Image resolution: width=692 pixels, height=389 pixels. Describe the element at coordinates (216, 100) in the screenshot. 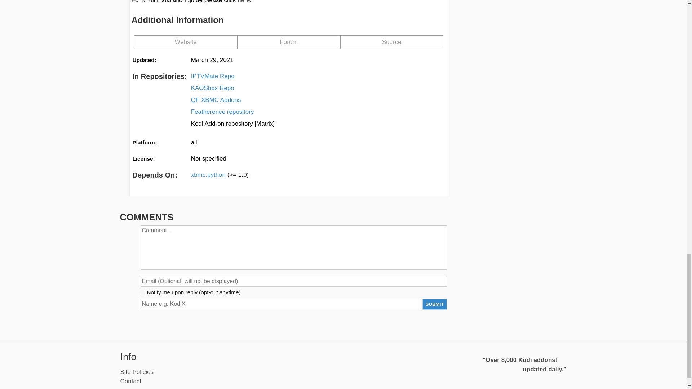

I see `QF XBMC Addons` at that location.